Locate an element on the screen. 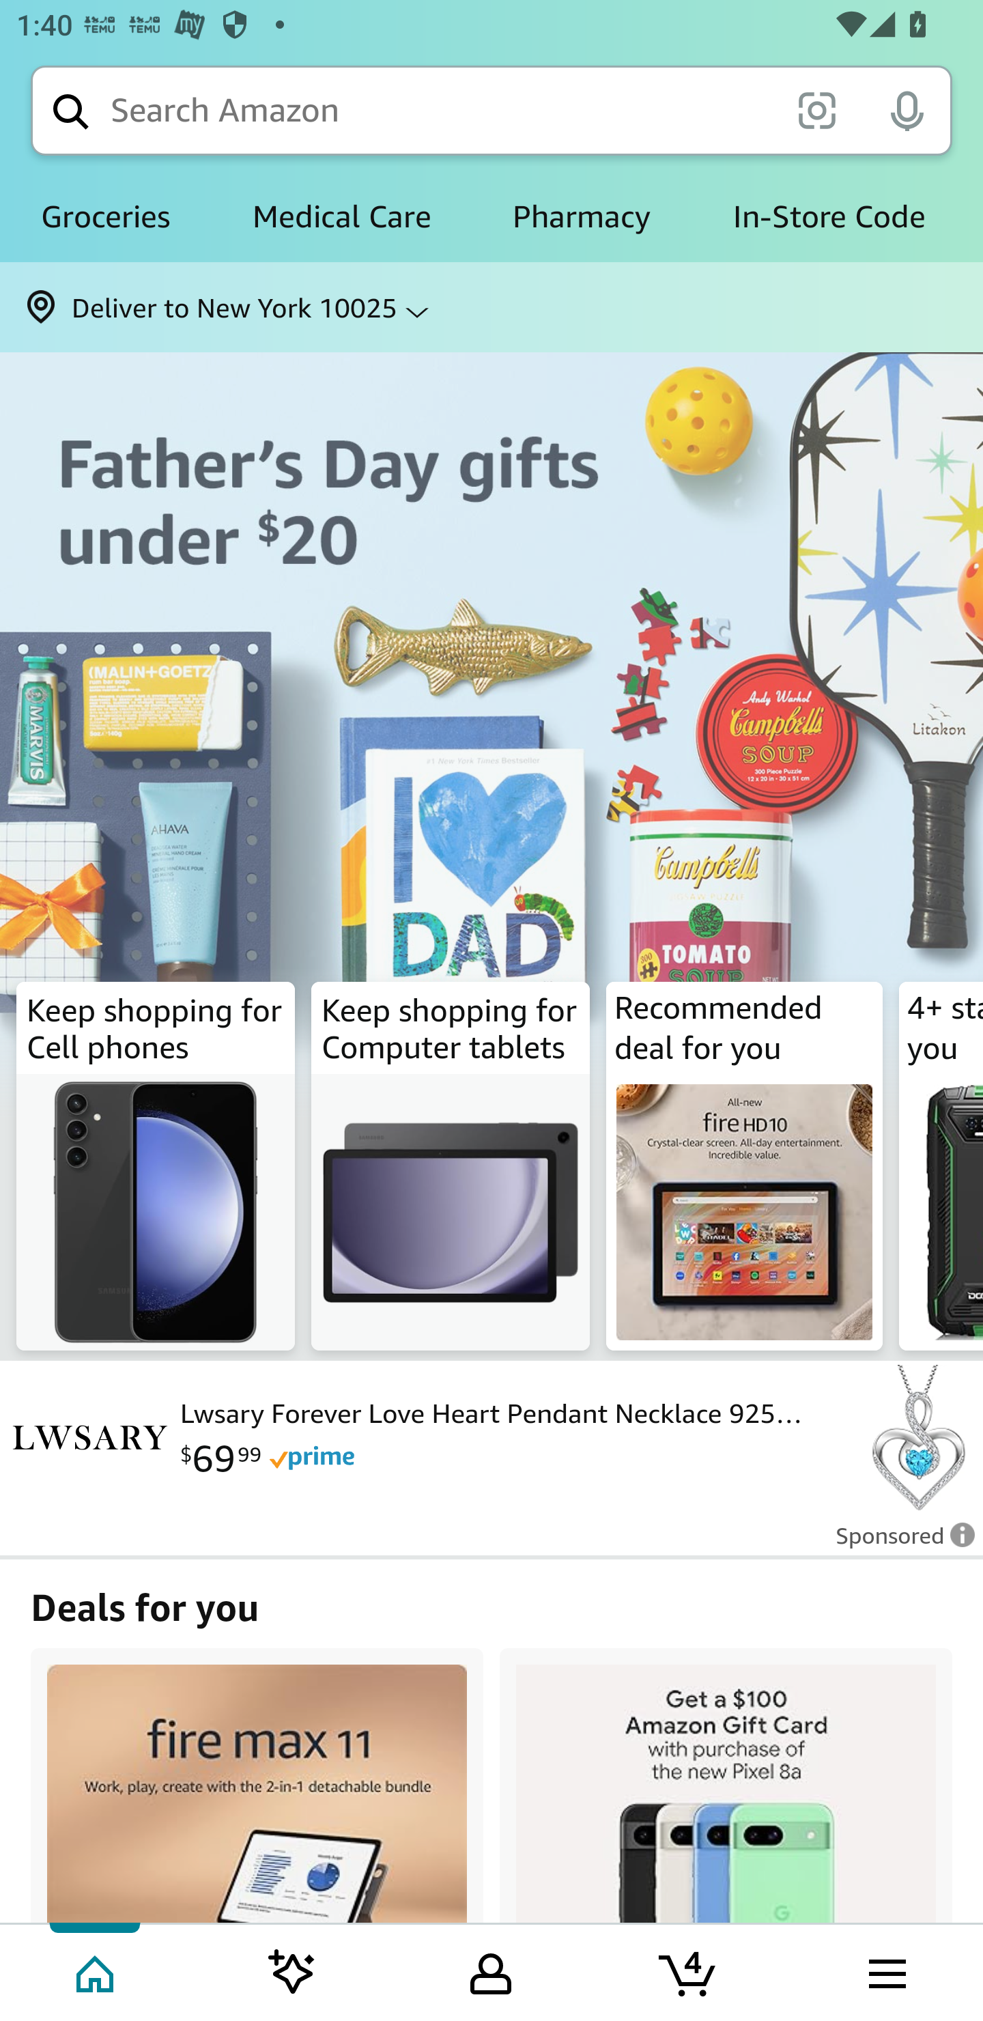  Home Tab 1 of 5 is located at coordinates (97, 1971).